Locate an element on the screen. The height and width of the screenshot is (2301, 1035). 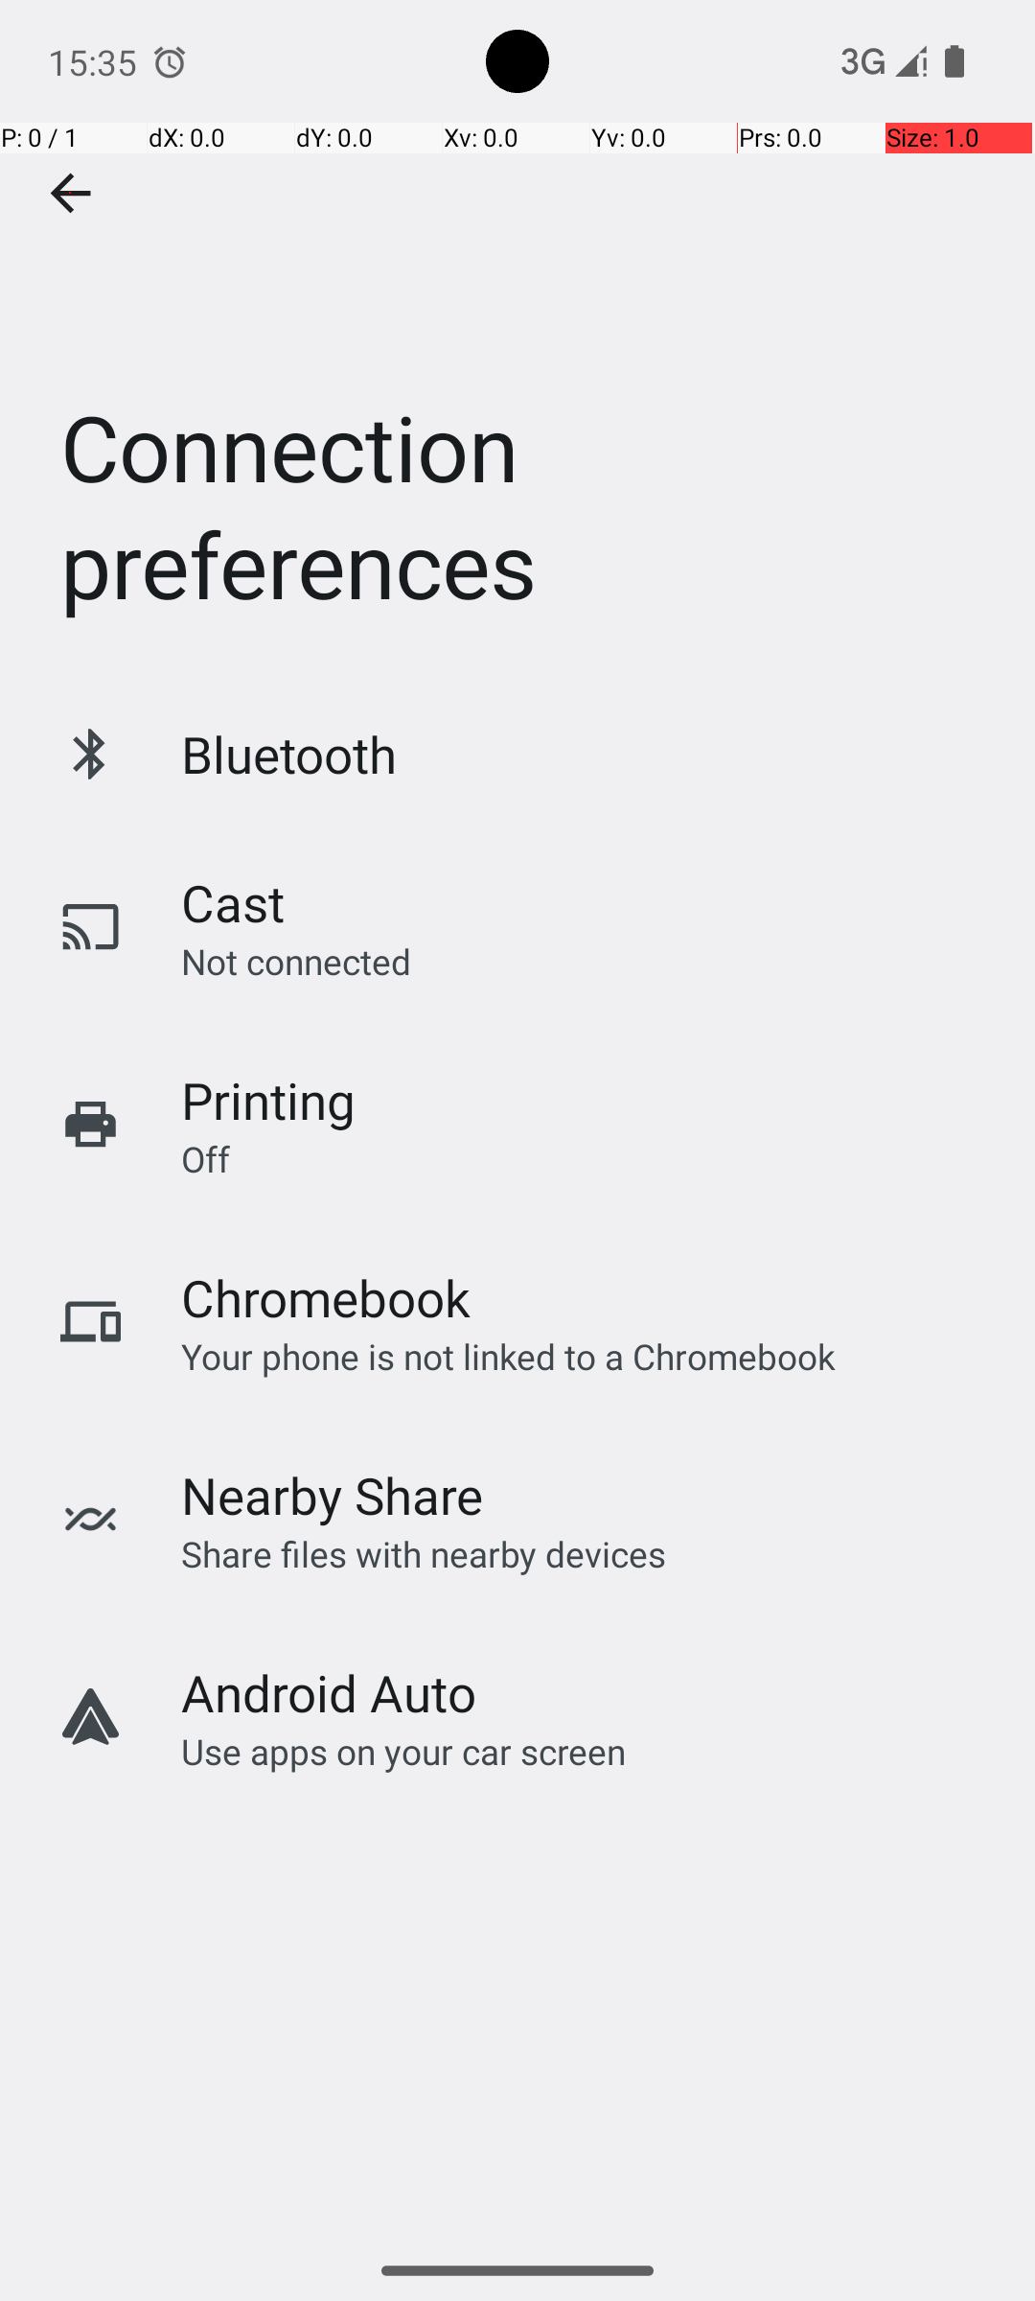
Use apps on your car screen is located at coordinates (404, 1751).